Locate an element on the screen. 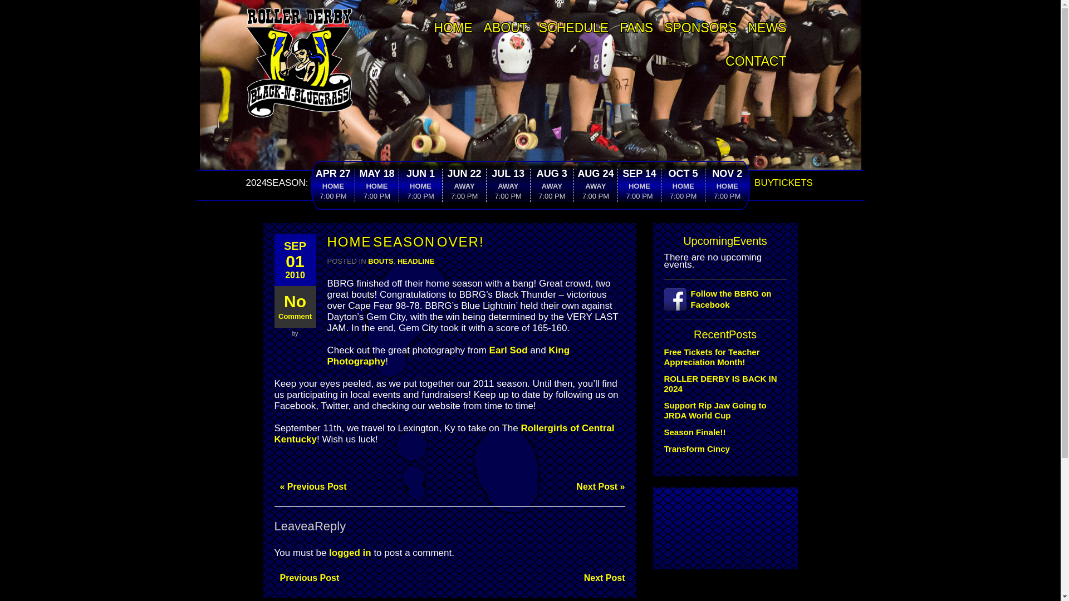 The image size is (1069, 601). Black-n-Bluegrass Roller Derby is located at coordinates (298, 13).